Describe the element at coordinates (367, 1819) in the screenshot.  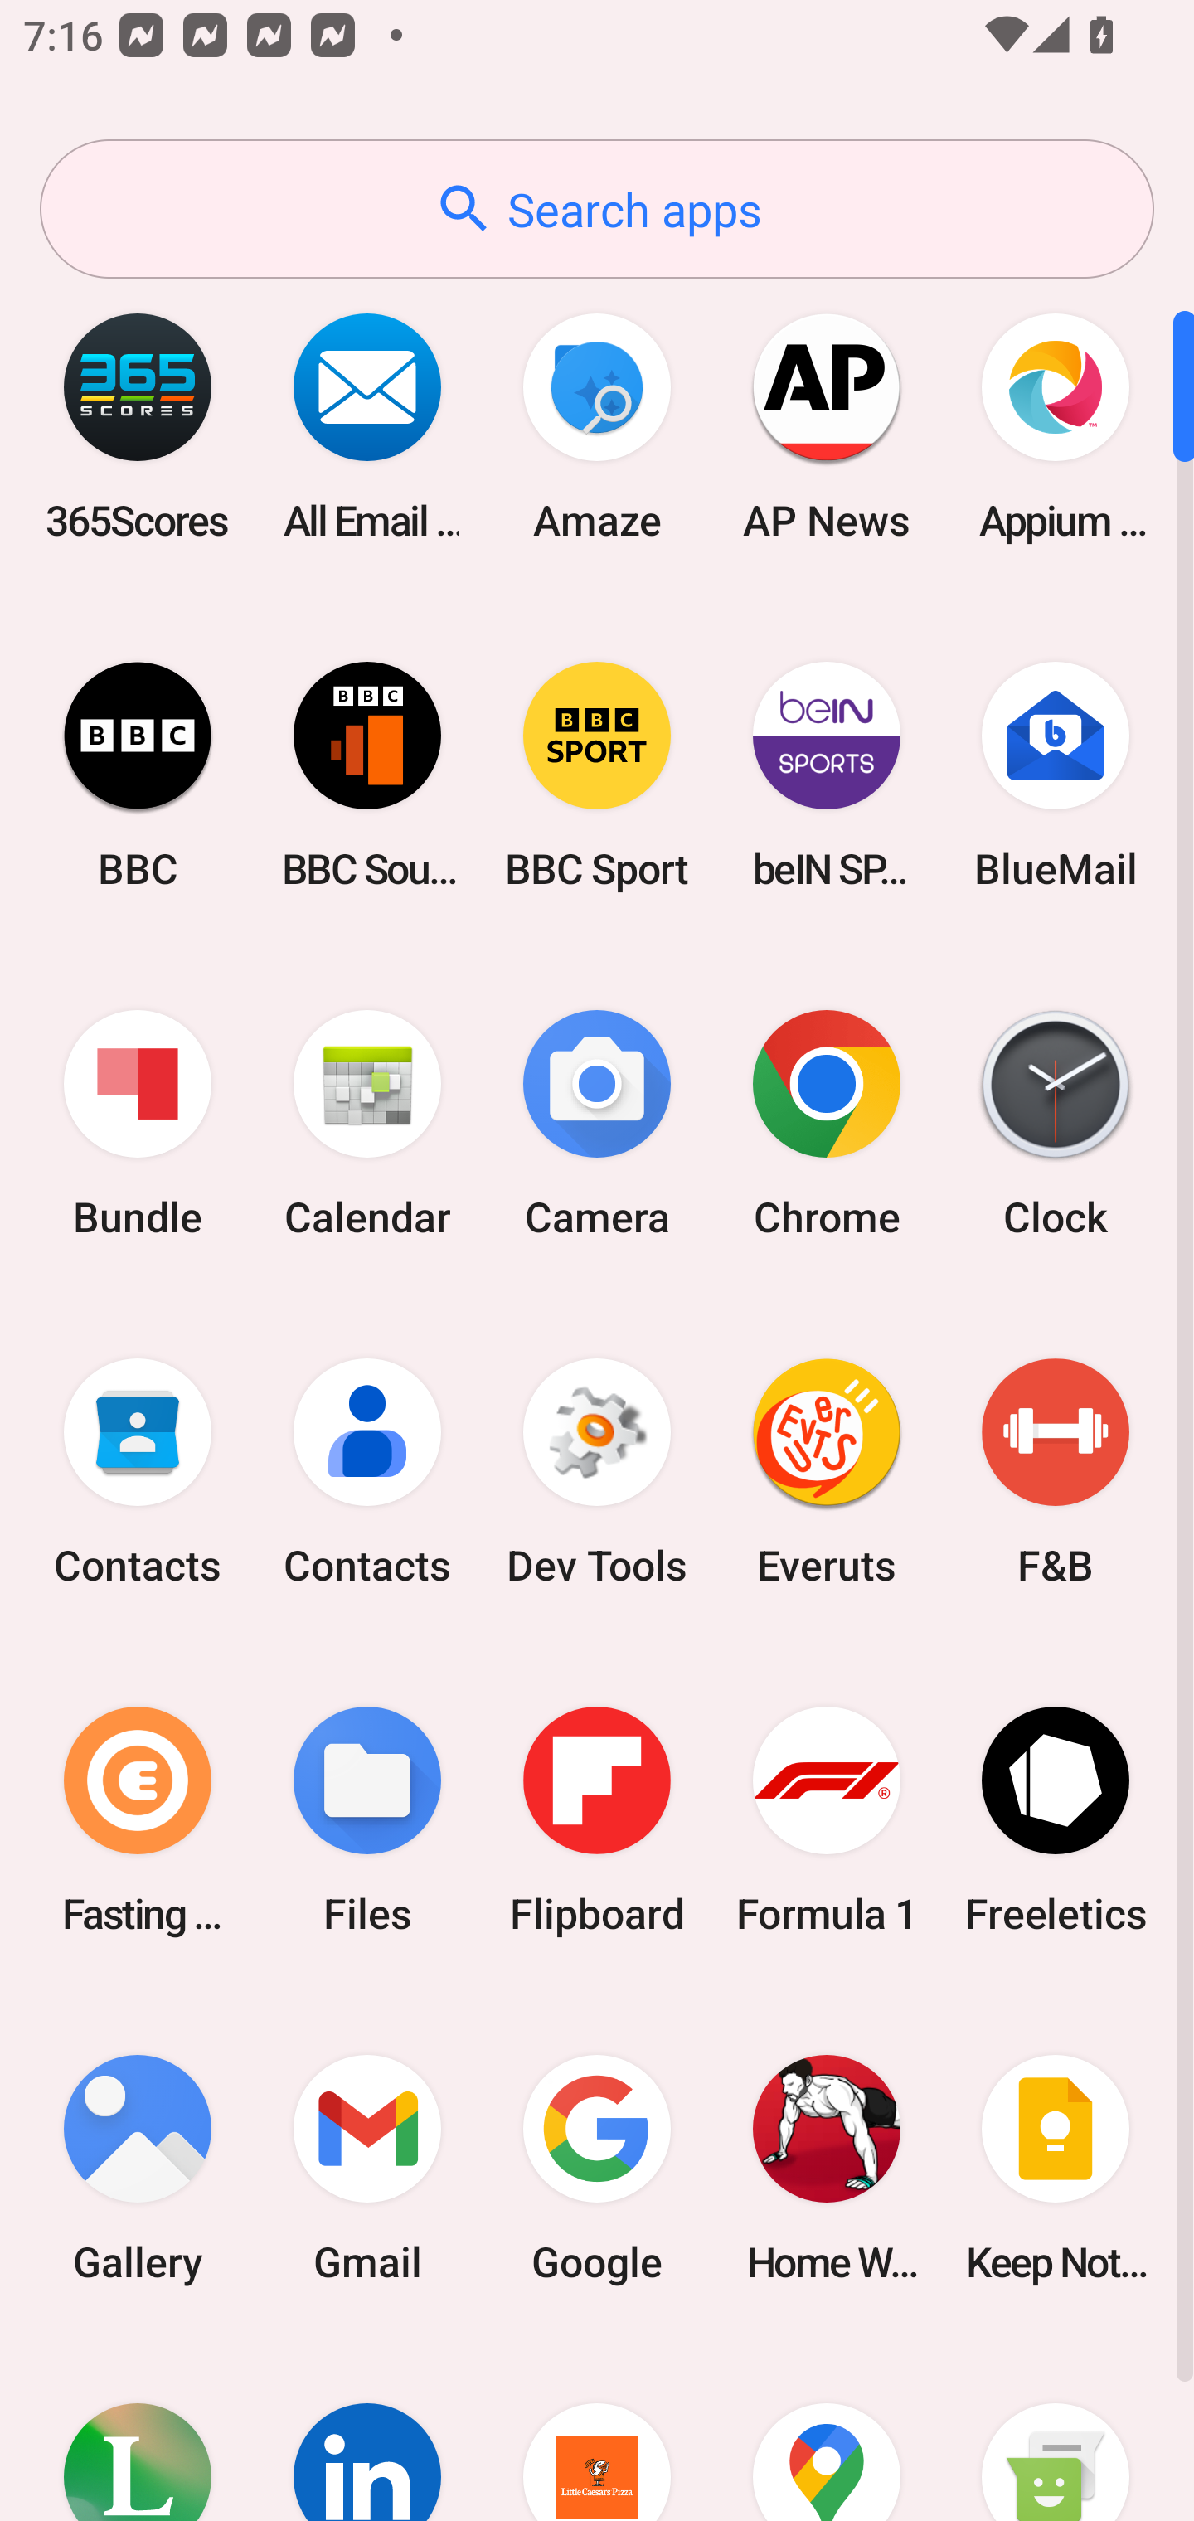
I see `Files` at that location.